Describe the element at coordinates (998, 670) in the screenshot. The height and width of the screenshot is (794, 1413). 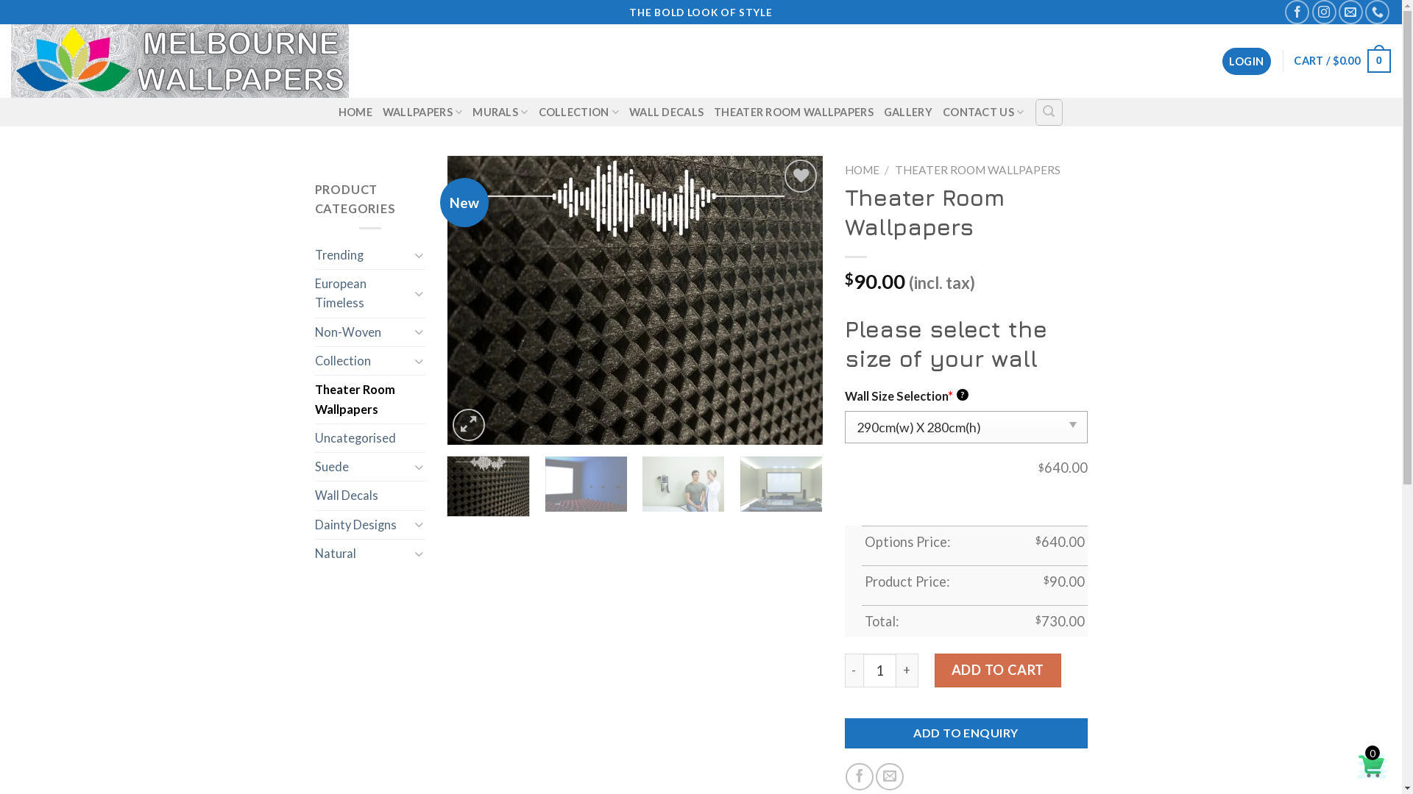
I see `ADD TO CART` at that location.